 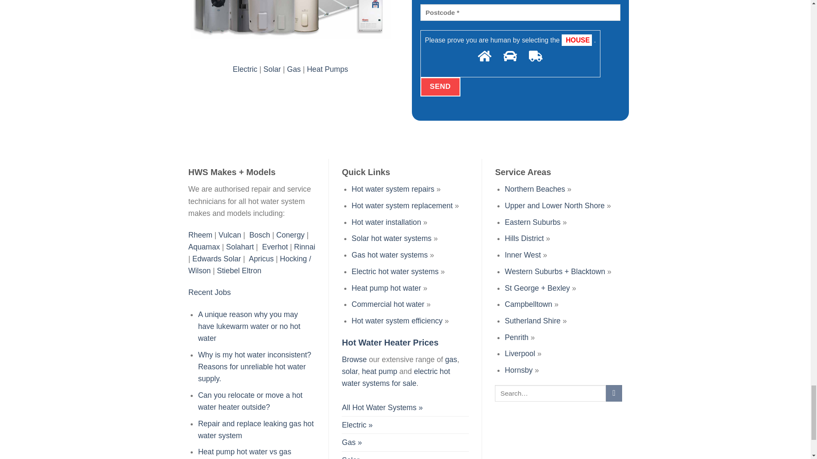 What do you see at coordinates (357, 425) in the screenshot?
I see `buy electric hot water system` at bounding box center [357, 425].